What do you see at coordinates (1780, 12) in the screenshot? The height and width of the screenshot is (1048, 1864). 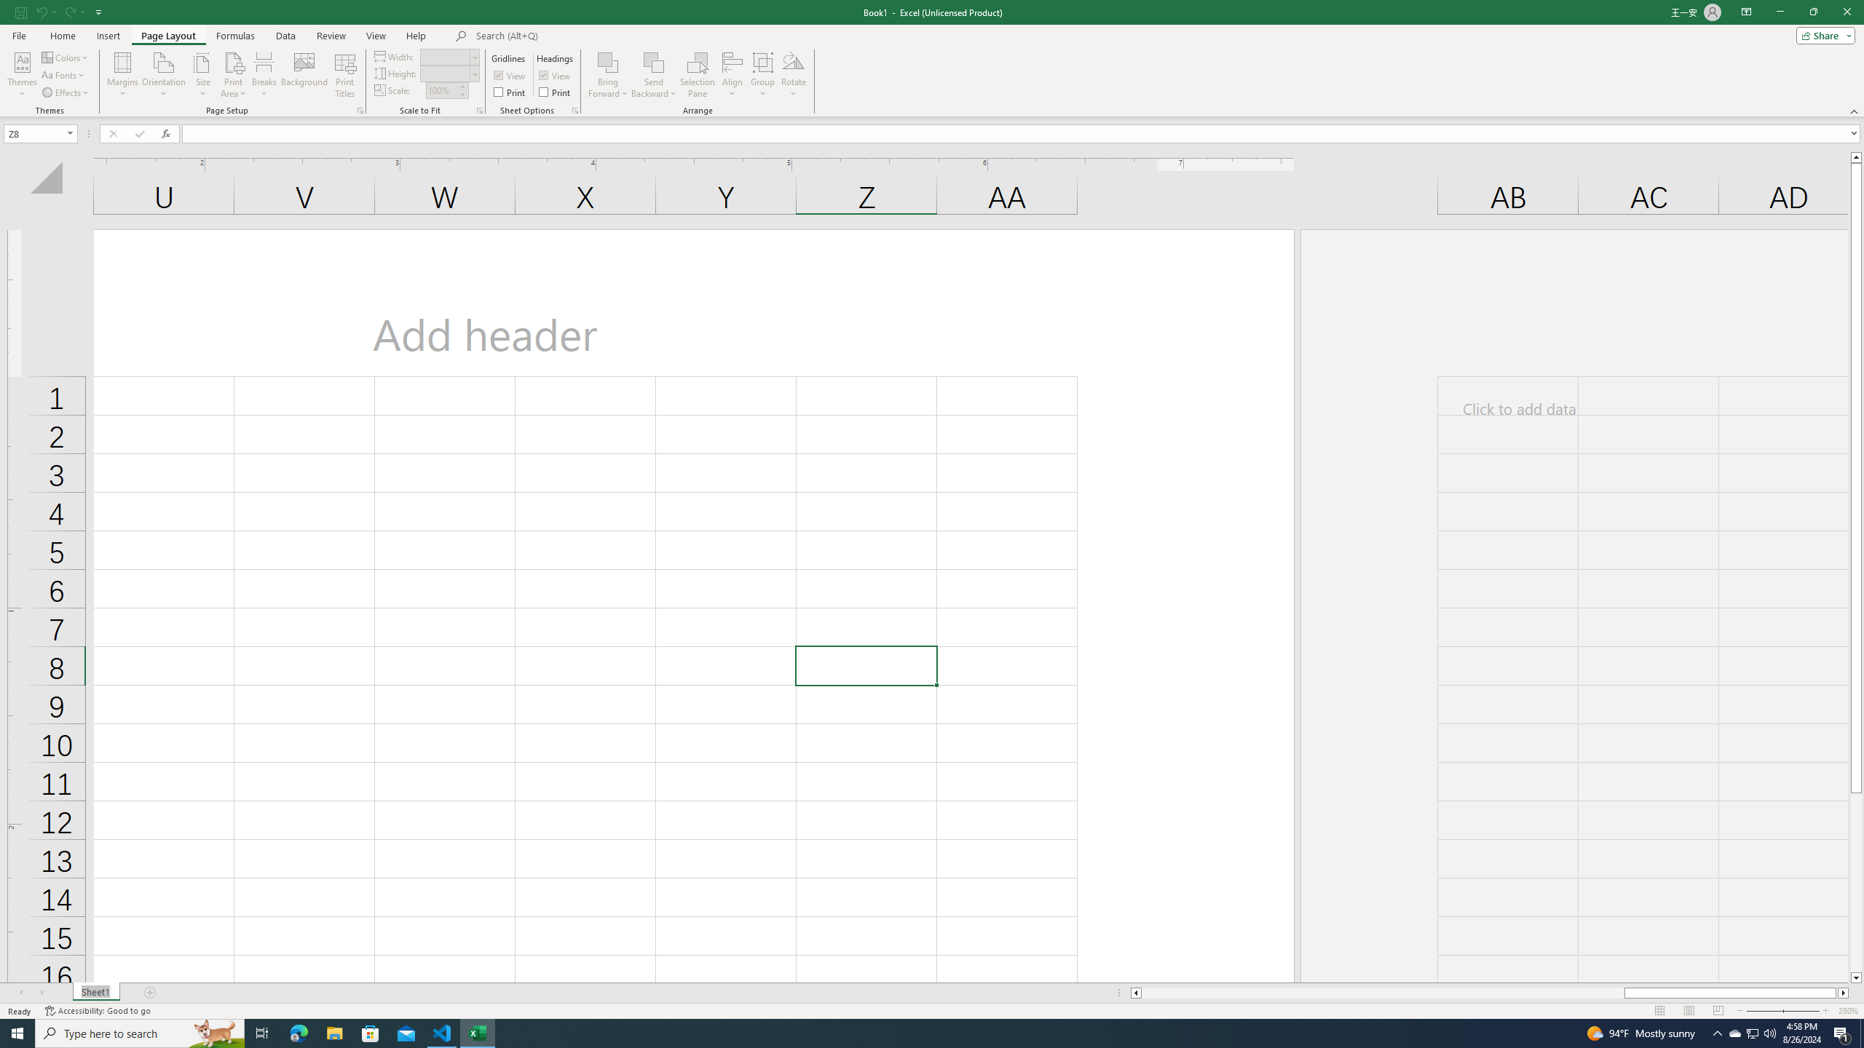 I see `Minimize` at bounding box center [1780, 12].